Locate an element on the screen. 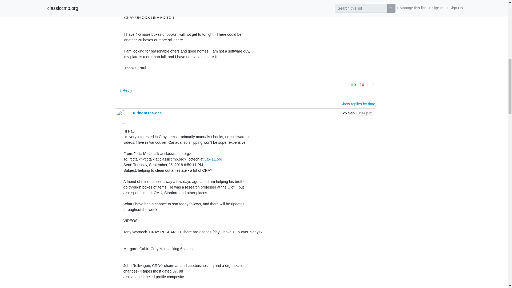  Sign in to reply online is located at coordinates (126, 90).